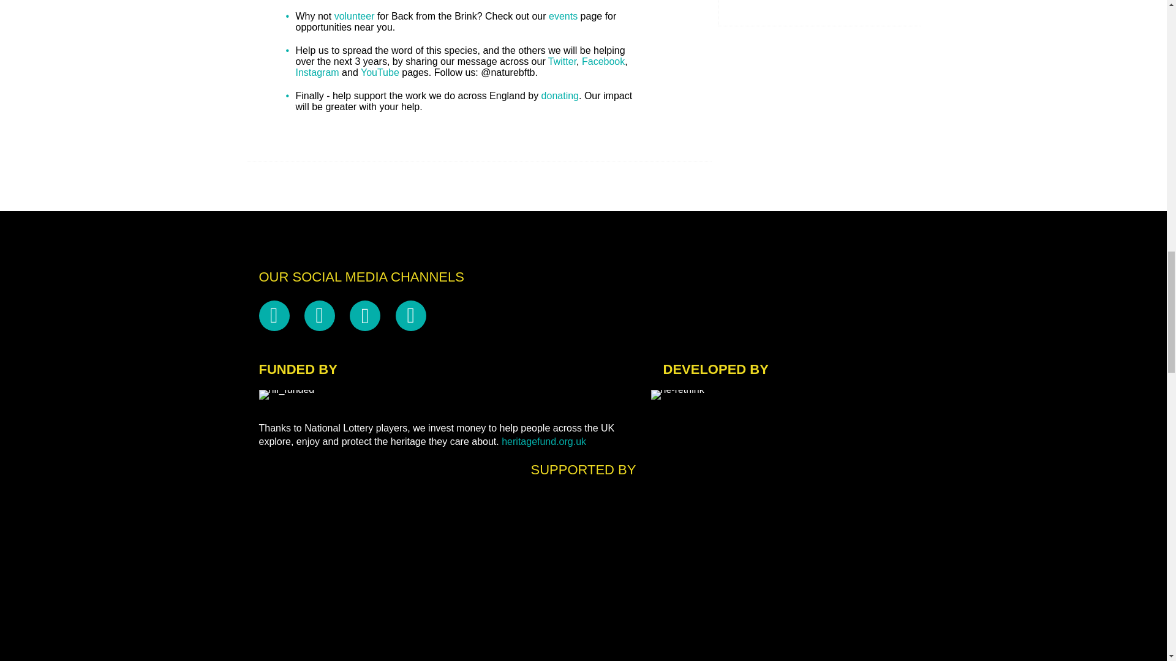  I want to click on Twitter, so click(562, 61).